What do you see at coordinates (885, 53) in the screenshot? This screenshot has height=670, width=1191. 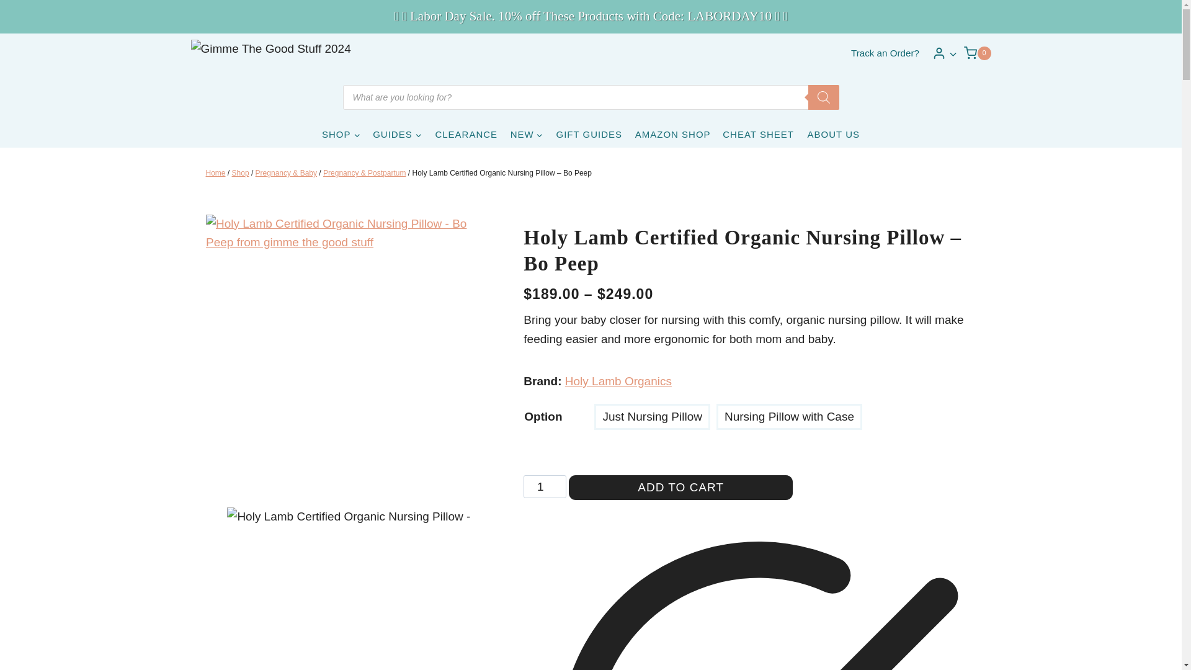 I see `Track an Order?` at bounding box center [885, 53].